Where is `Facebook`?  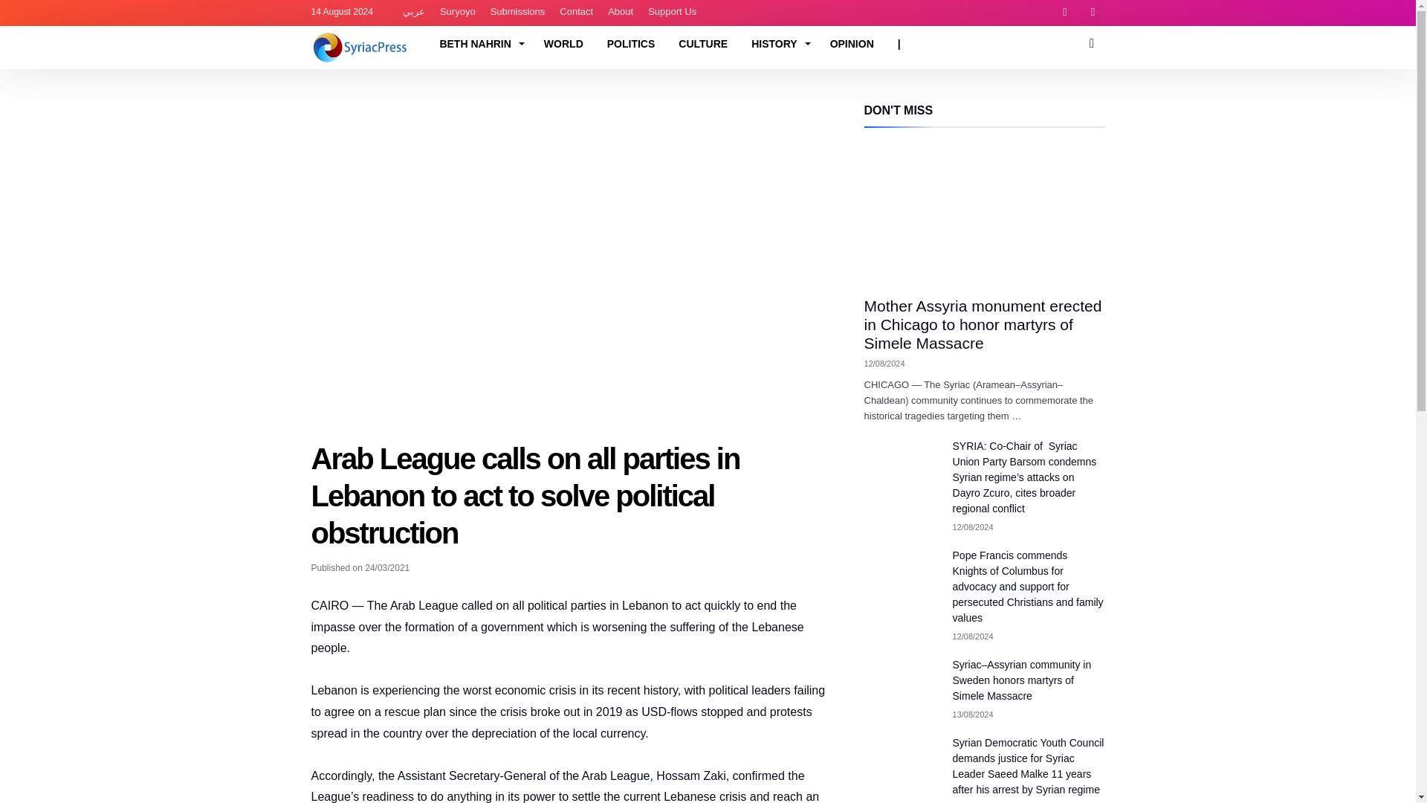
Facebook is located at coordinates (1064, 13).